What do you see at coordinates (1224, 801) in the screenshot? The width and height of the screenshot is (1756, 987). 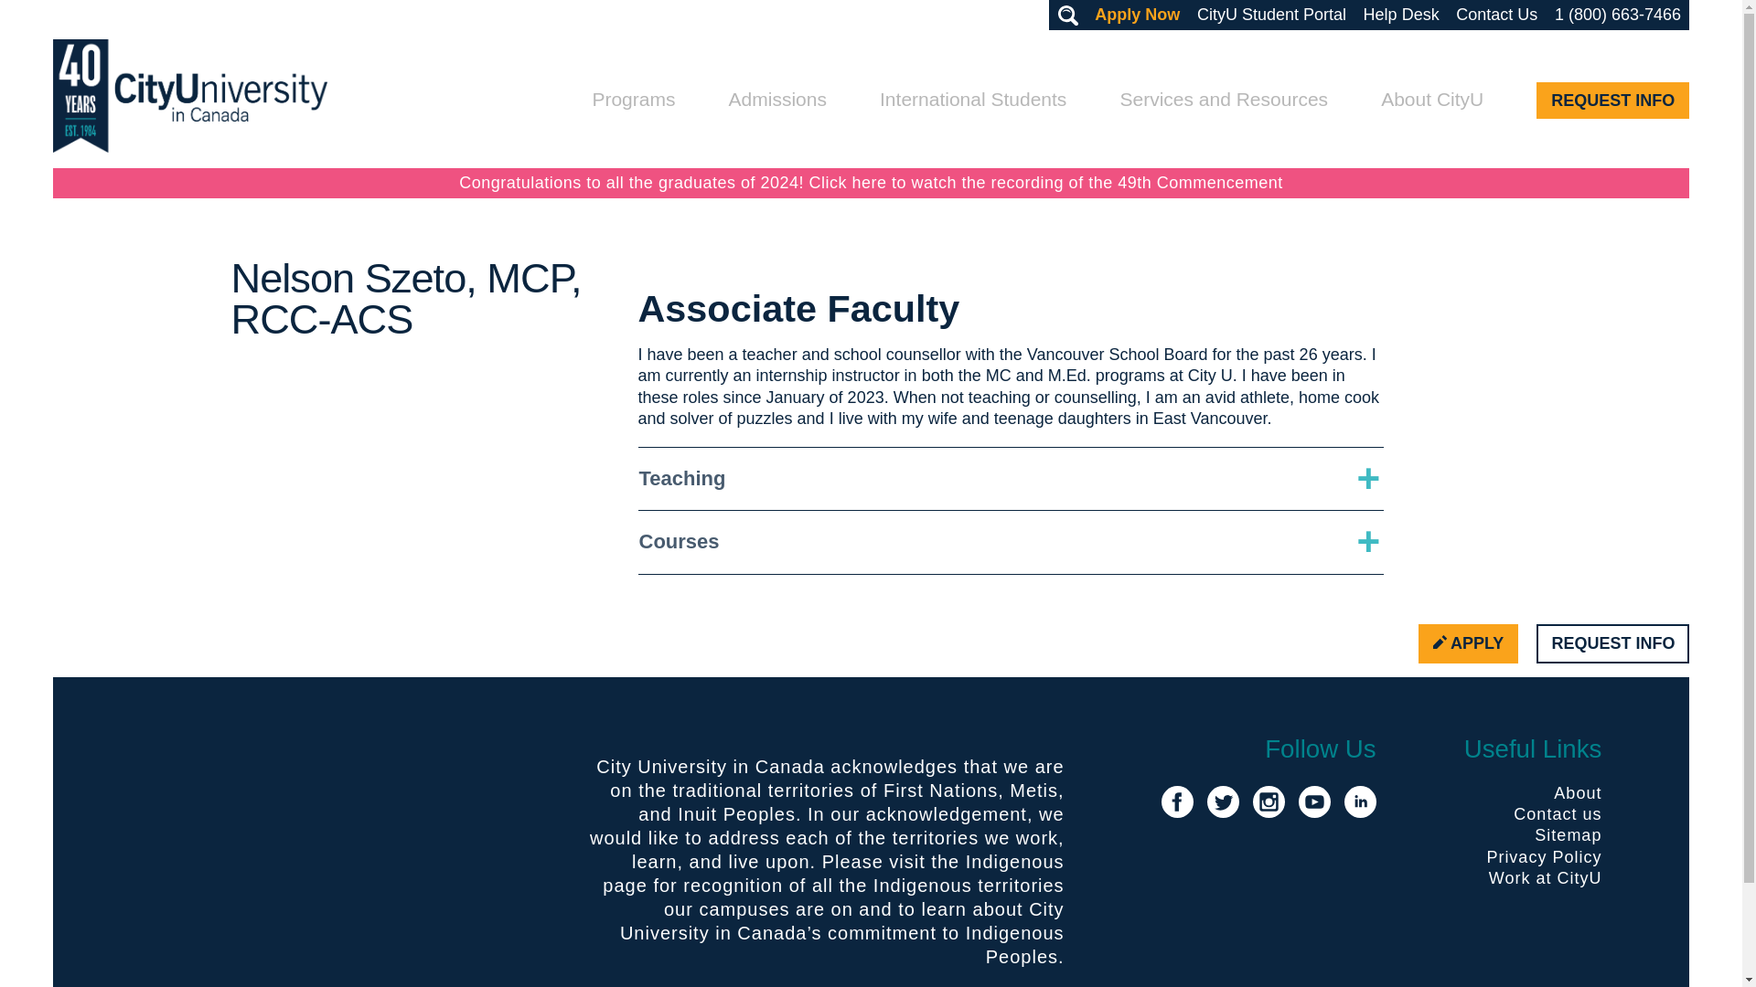 I see `twitter icon` at bounding box center [1224, 801].